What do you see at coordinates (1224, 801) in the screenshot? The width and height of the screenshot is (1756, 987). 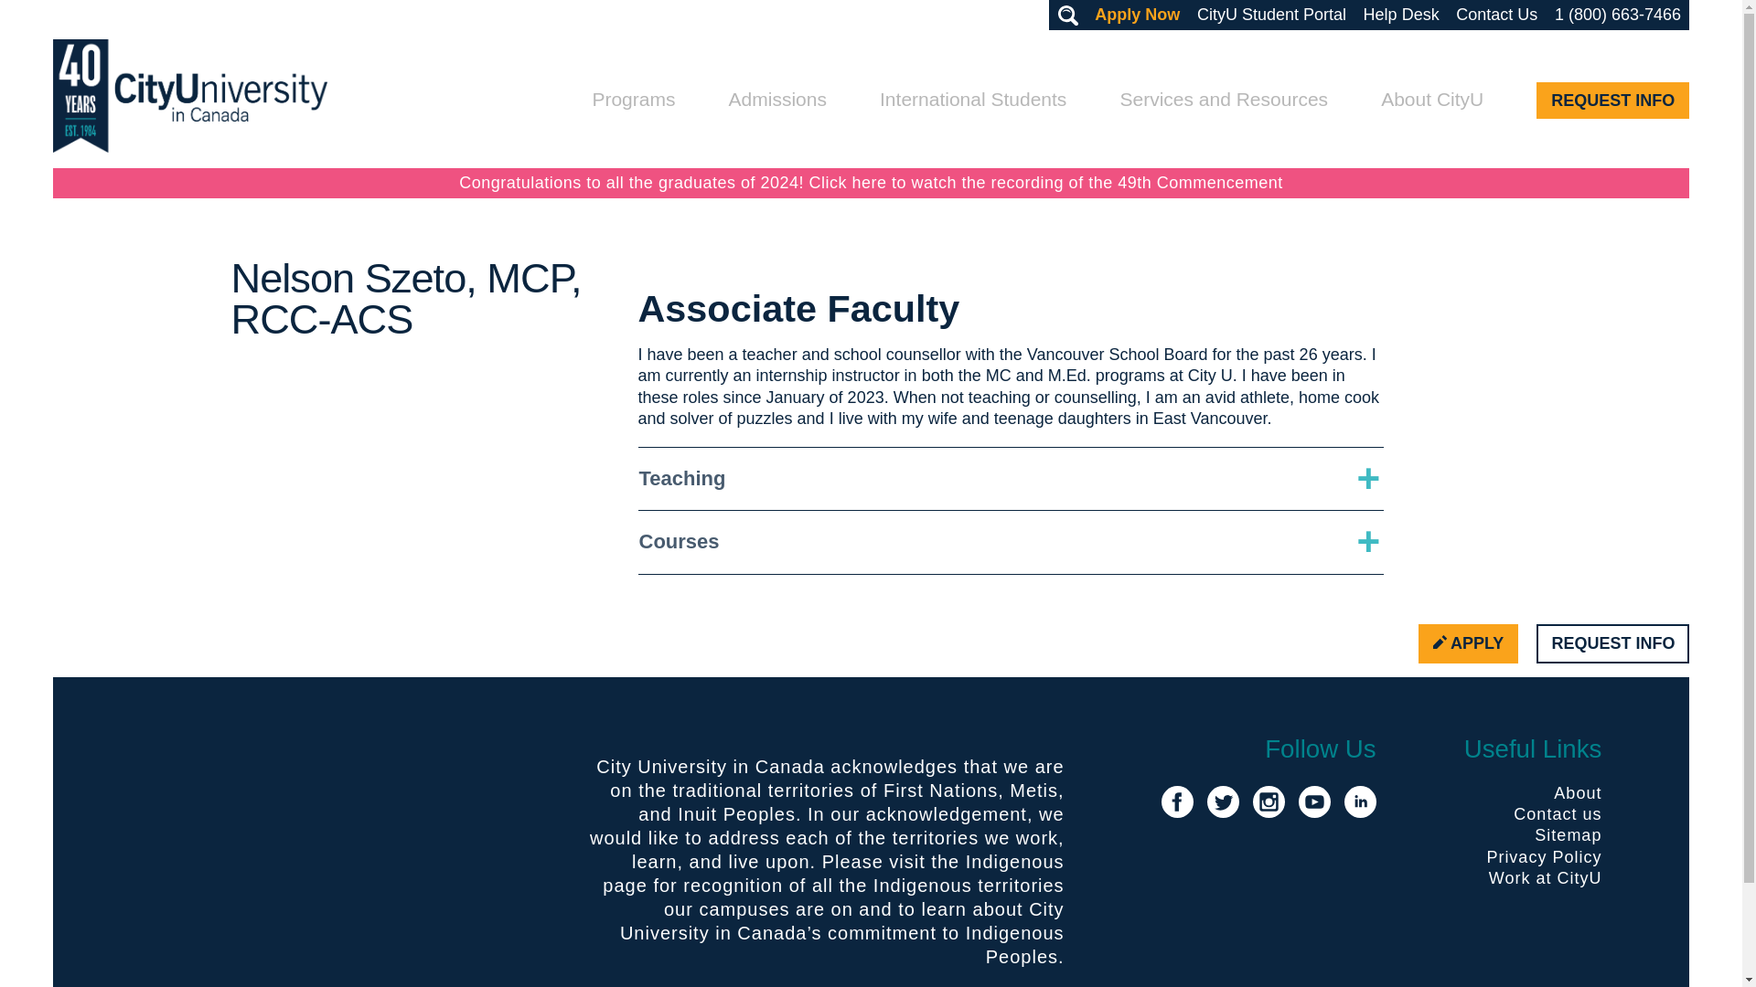 I see `twitter icon` at bounding box center [1224, 801].